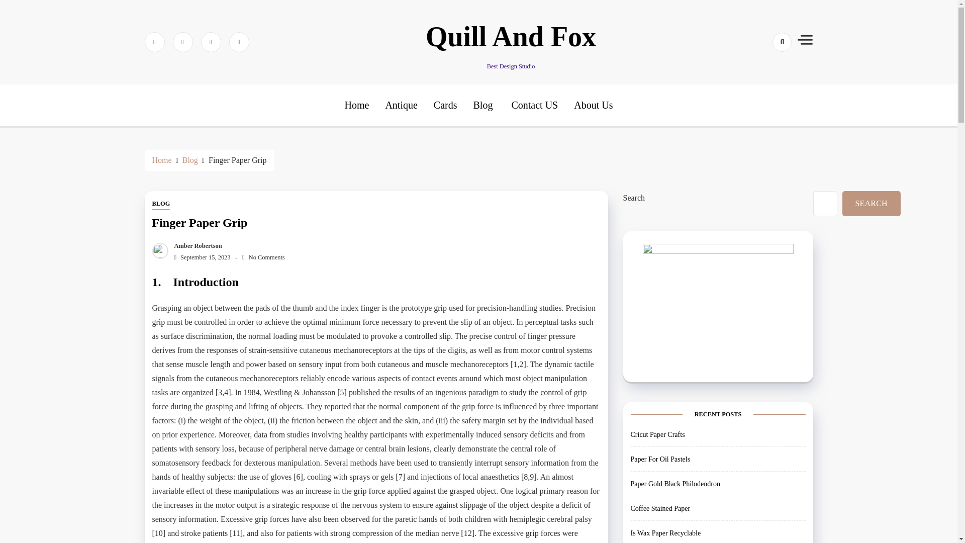 The width and height of the screenshot is (965, 543). What do you see at coordinates (484, 105) in the screenshot?
I see `Blog` at bounding box center [484, 105].